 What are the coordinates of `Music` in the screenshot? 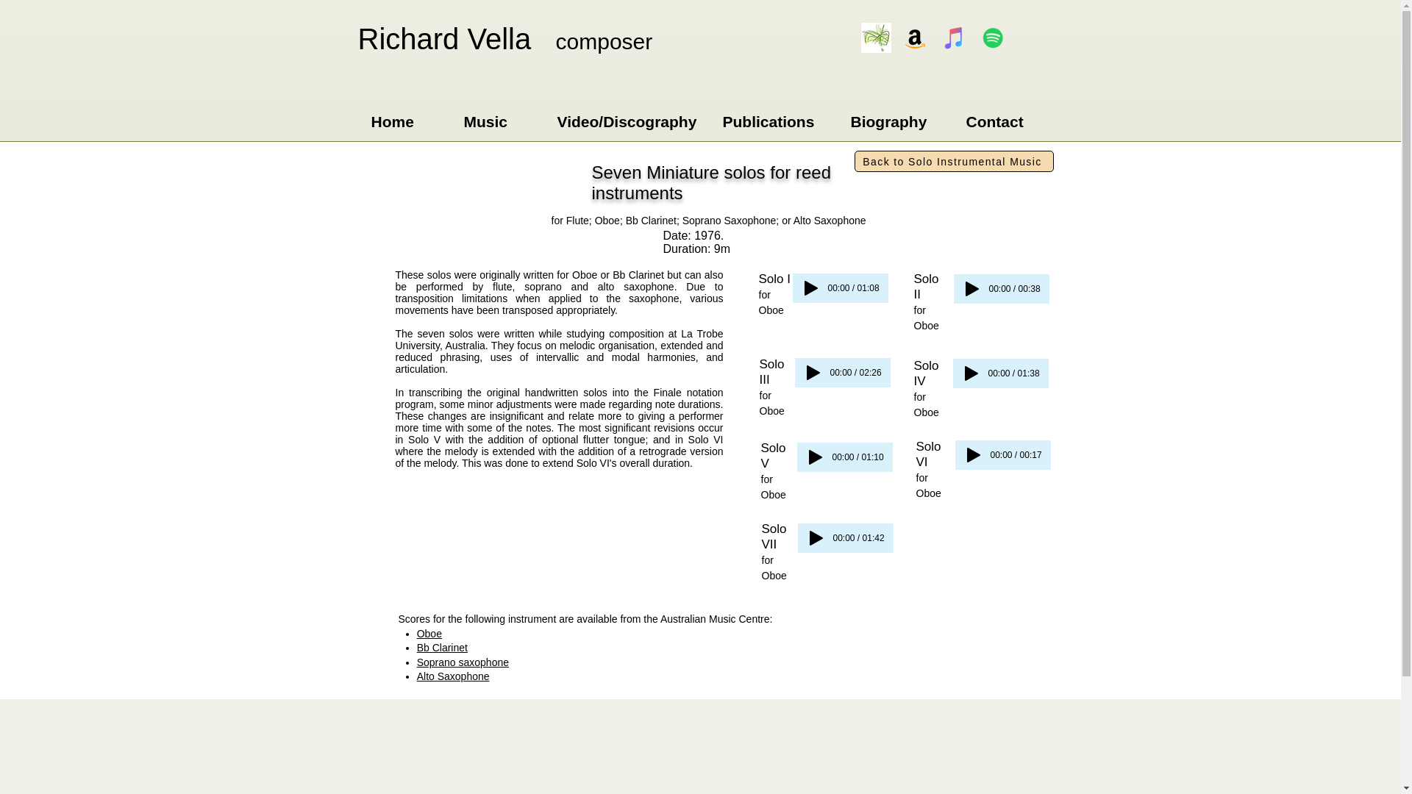 It's located at (500, 121).